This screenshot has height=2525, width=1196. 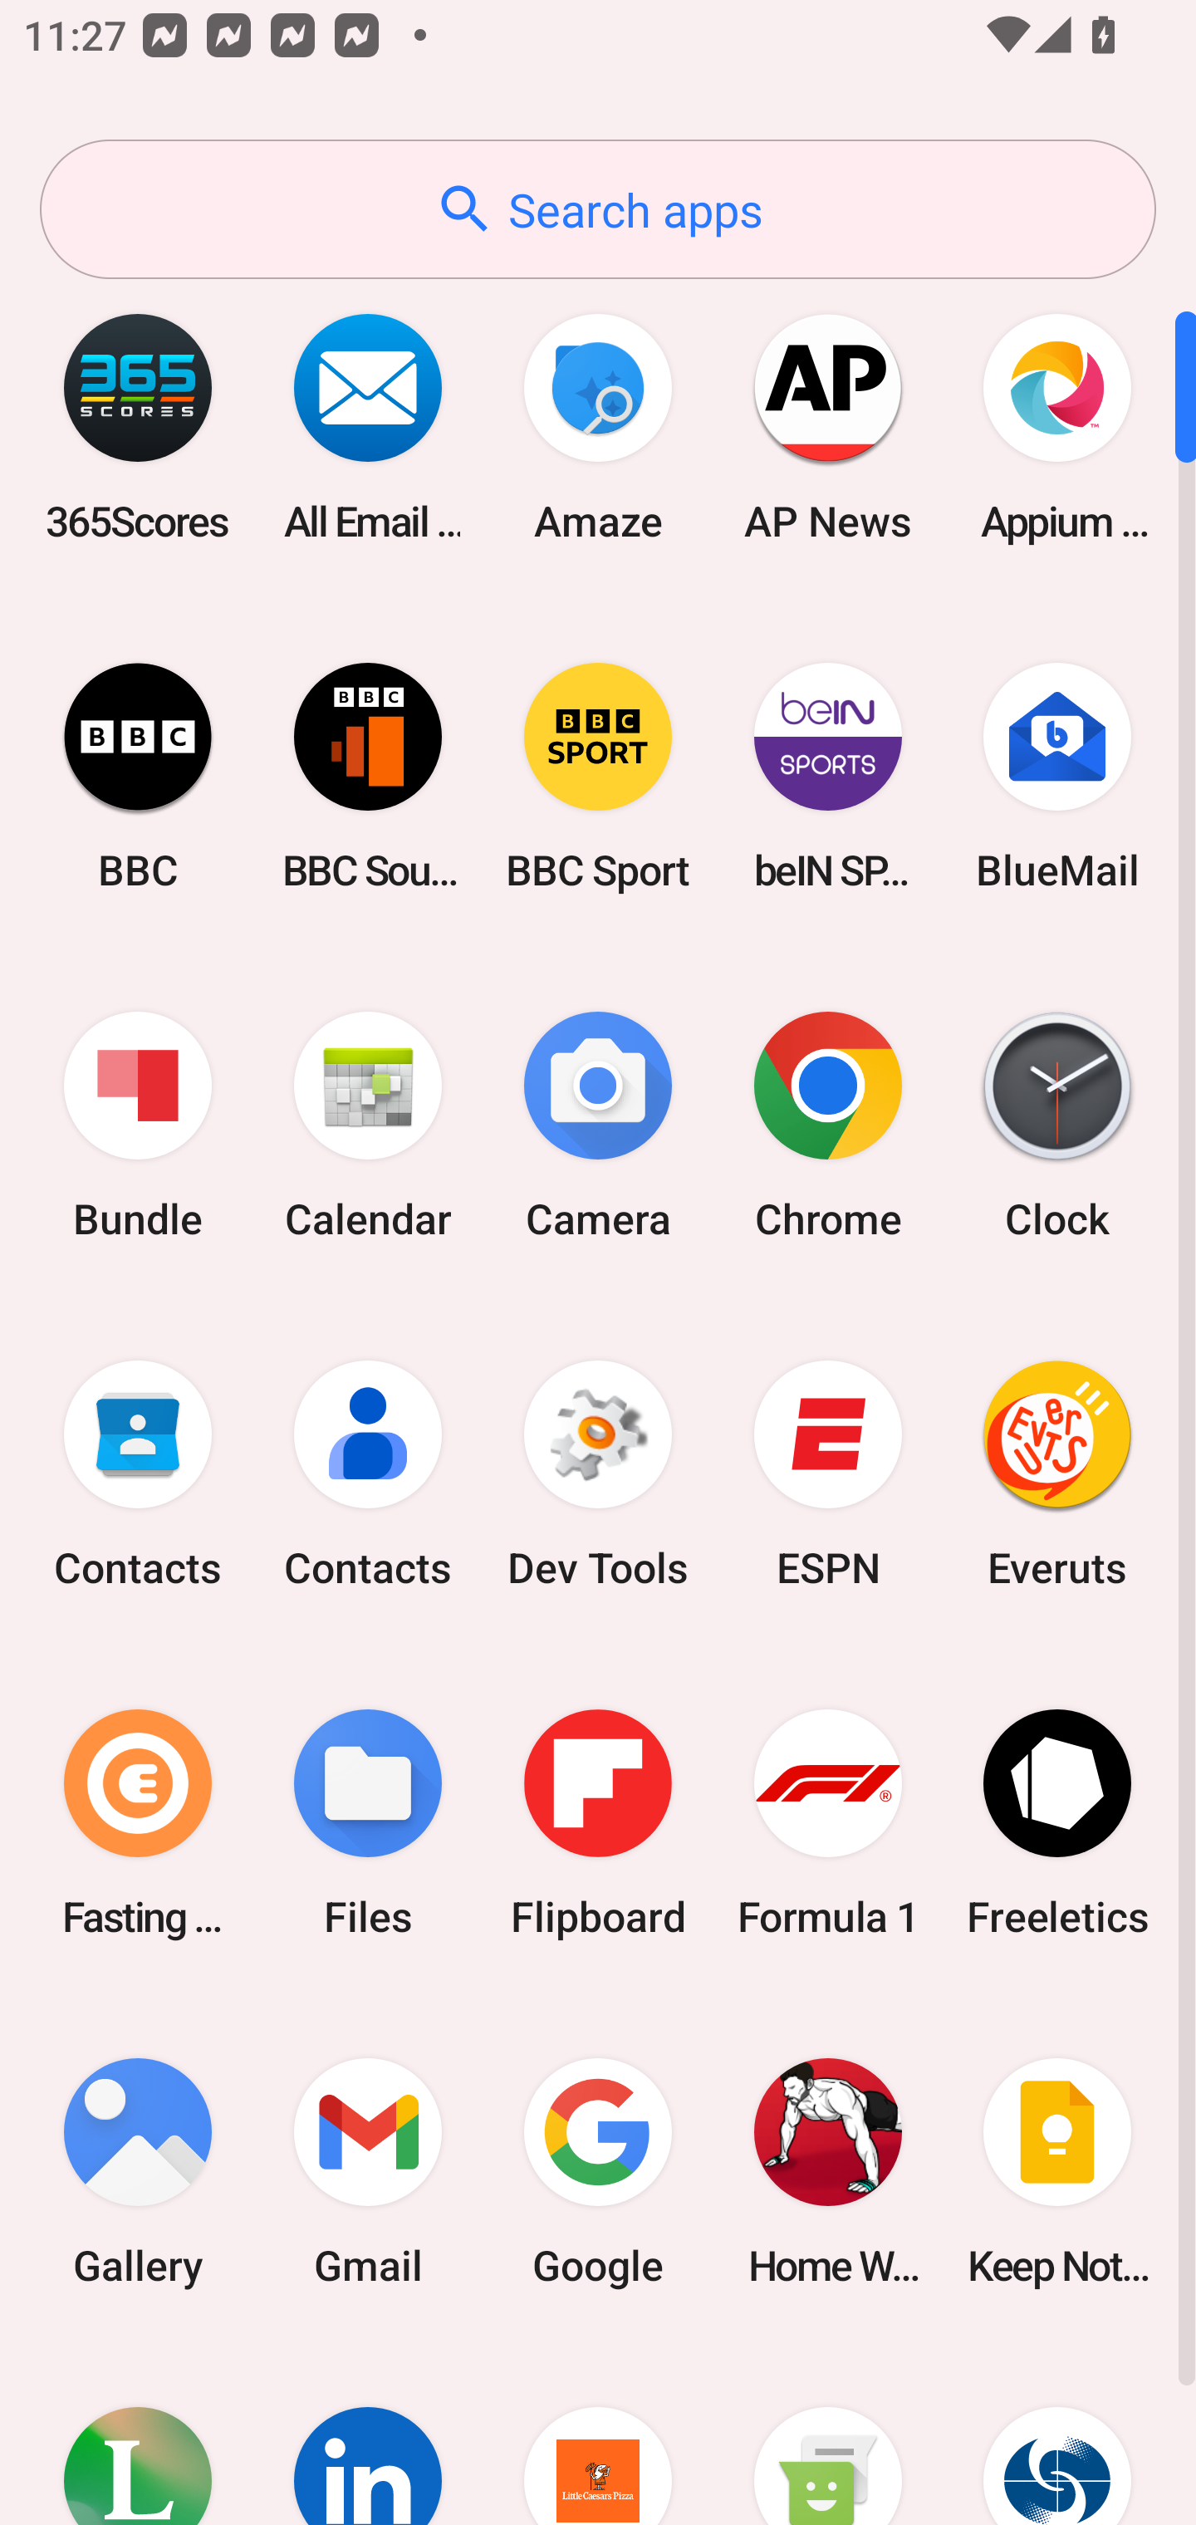 What do you see at coordinates (138, 1126) in the screenshot?
I see `Bundle` at bounding box center [138, 1126].